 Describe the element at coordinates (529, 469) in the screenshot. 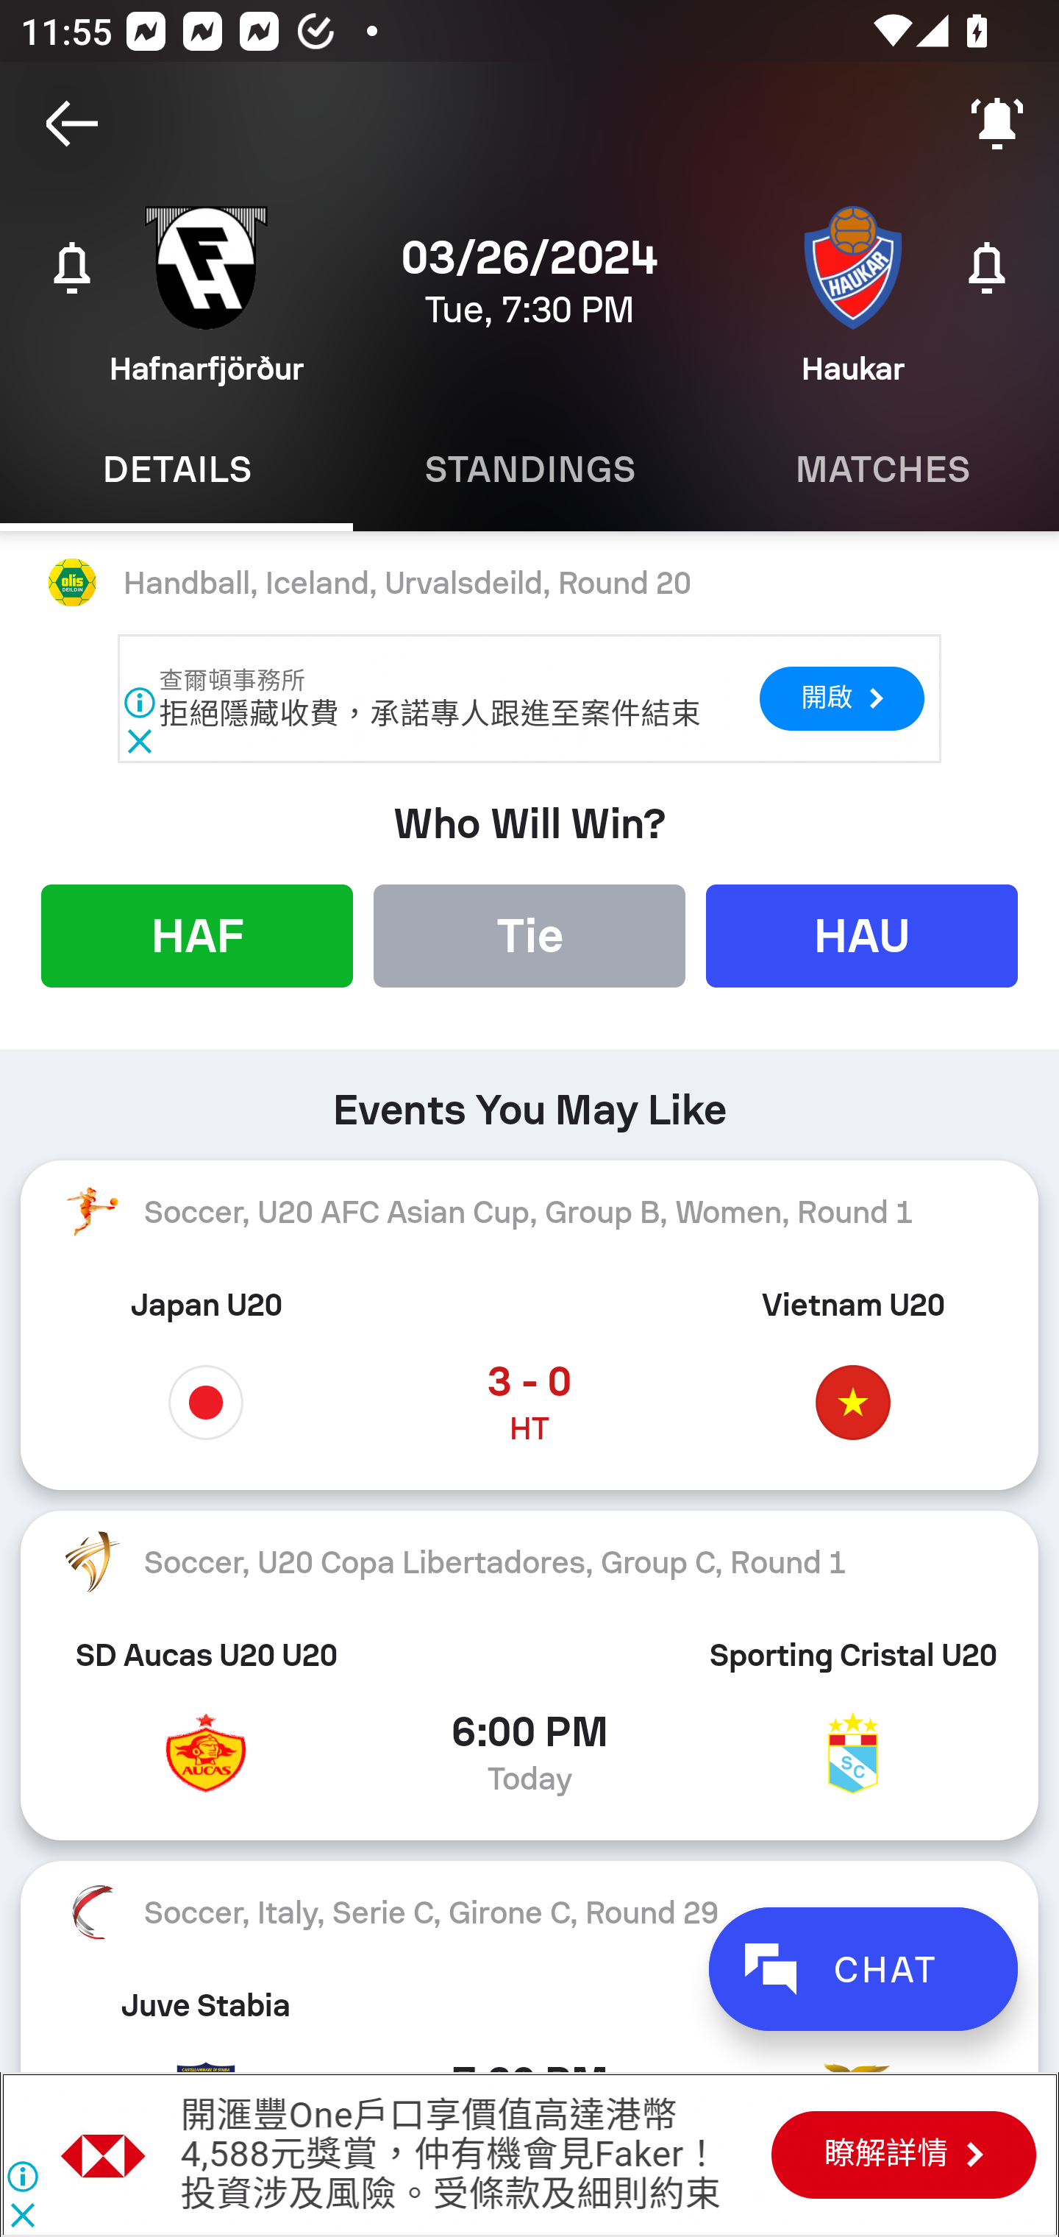

I see `Standings STANDINGS` at that location.